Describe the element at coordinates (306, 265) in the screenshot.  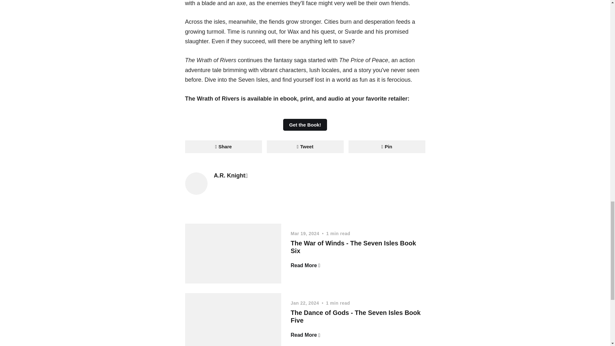
I see `Read More` at that location.